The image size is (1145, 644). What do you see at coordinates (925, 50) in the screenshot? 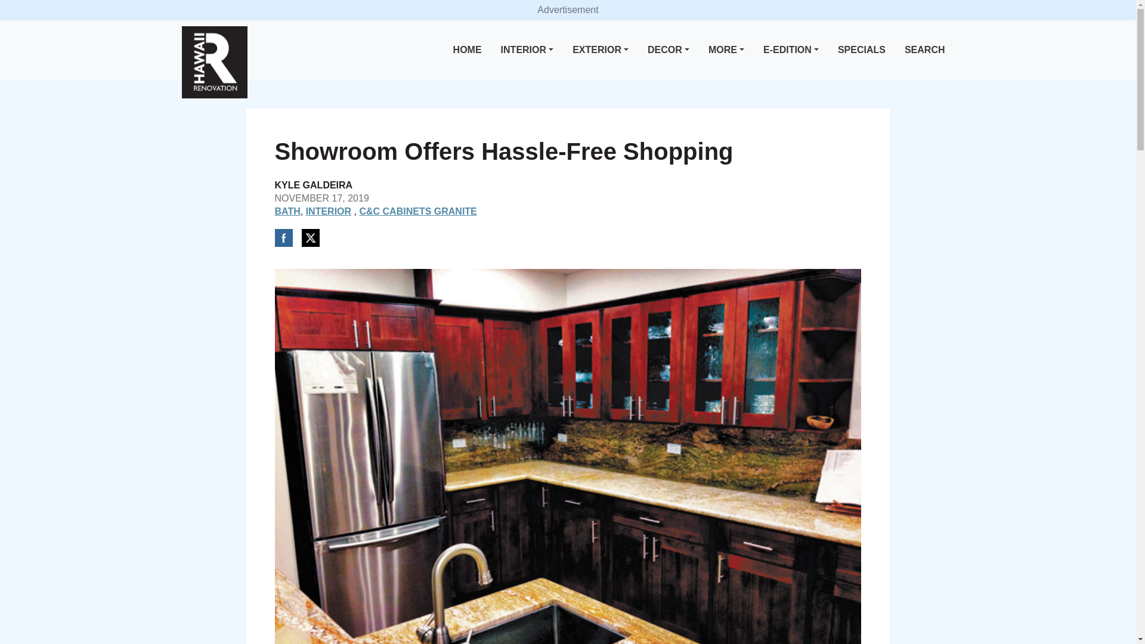
I see `SEARCH` at bounding box center [925, 50].